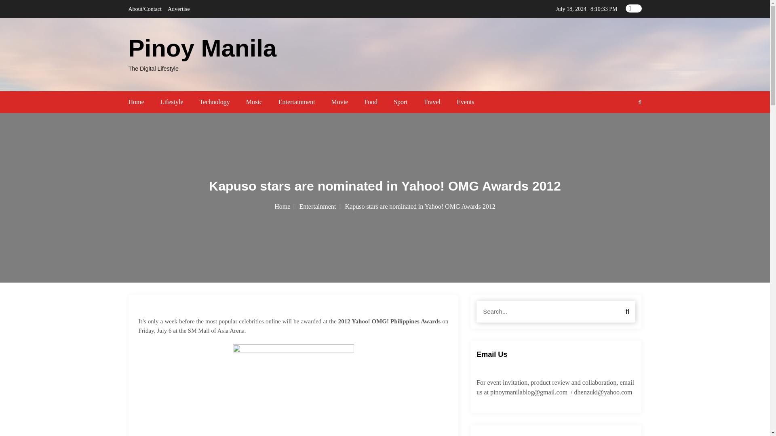  What do you see at coordinates (254, 102) in the screenshot?
I see `Music` at bounding box center [254, 102].